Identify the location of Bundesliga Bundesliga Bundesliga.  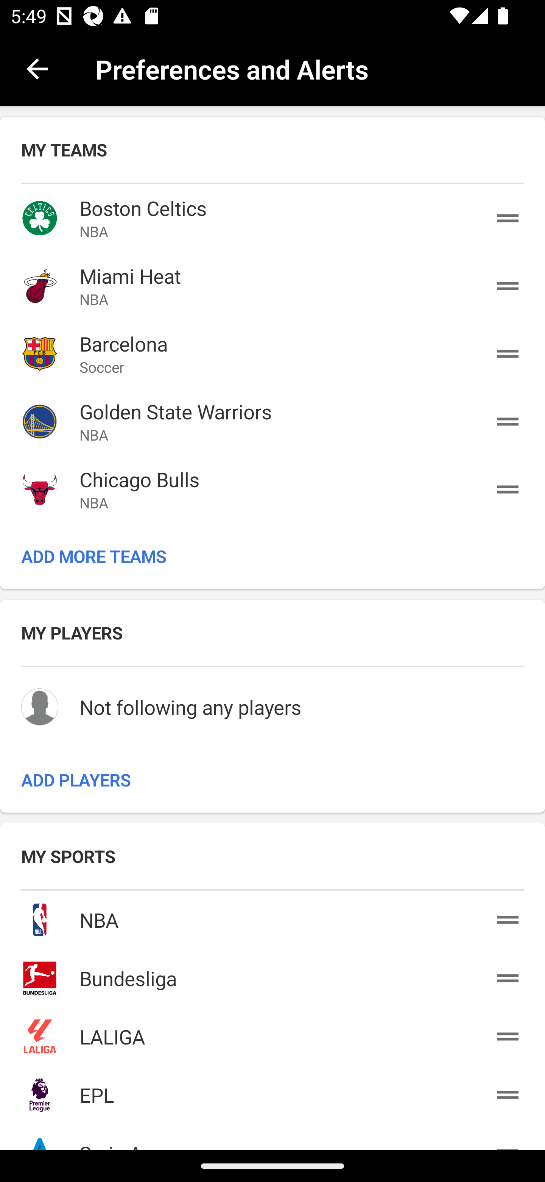
(272, 976).